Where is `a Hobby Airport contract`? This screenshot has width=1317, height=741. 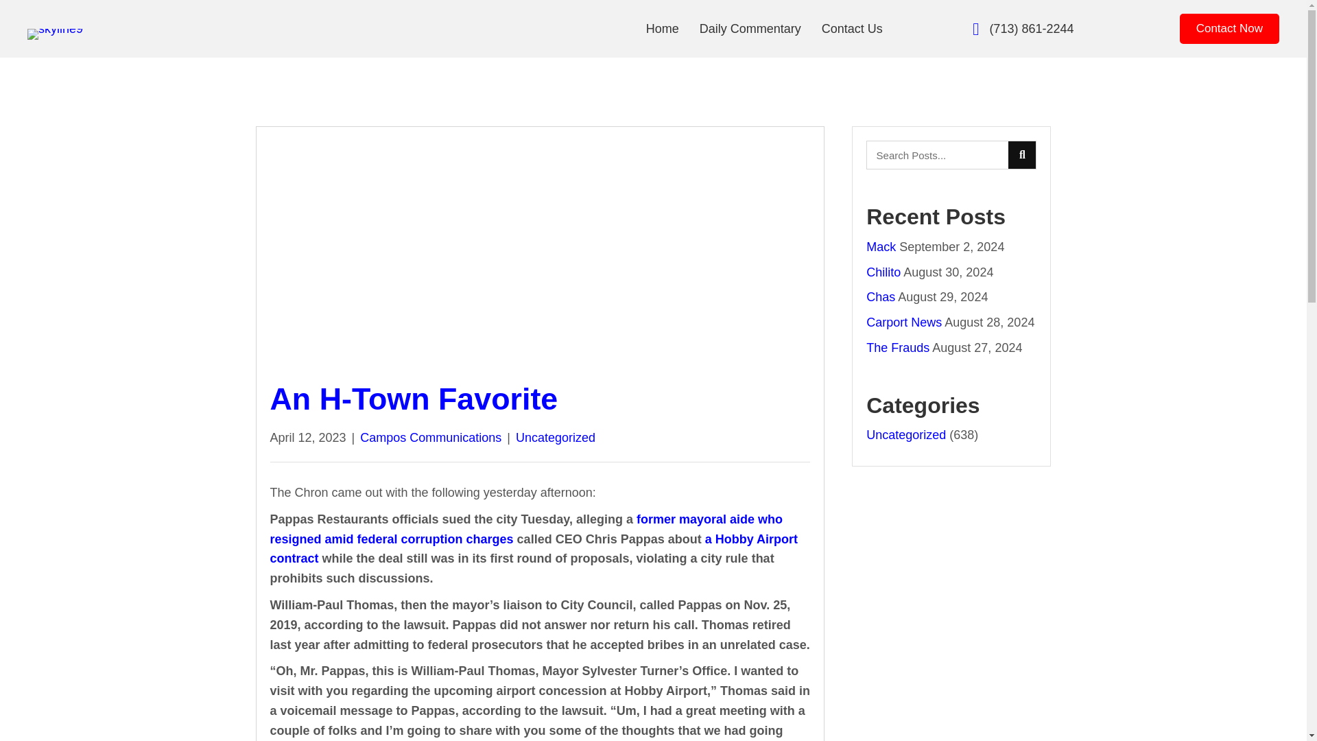
a Hobby Airport contract is located at coordinates (534, 549).